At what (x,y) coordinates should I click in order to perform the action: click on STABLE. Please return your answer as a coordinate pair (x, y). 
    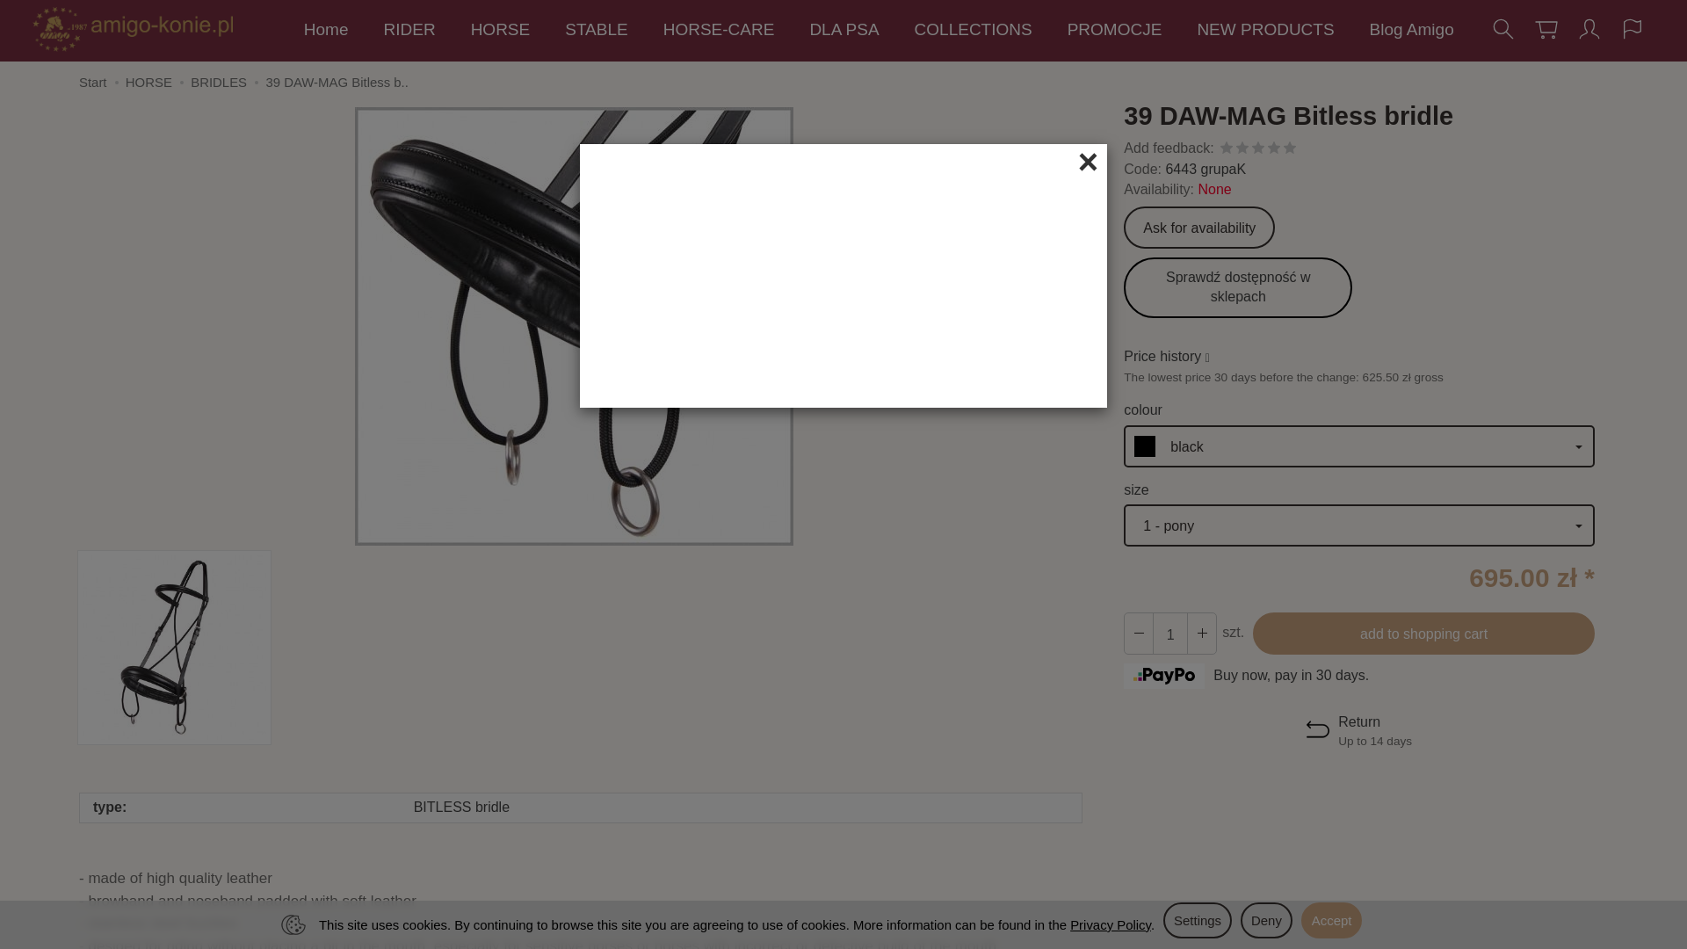
    Looking at the image, I should click on (596, 30).